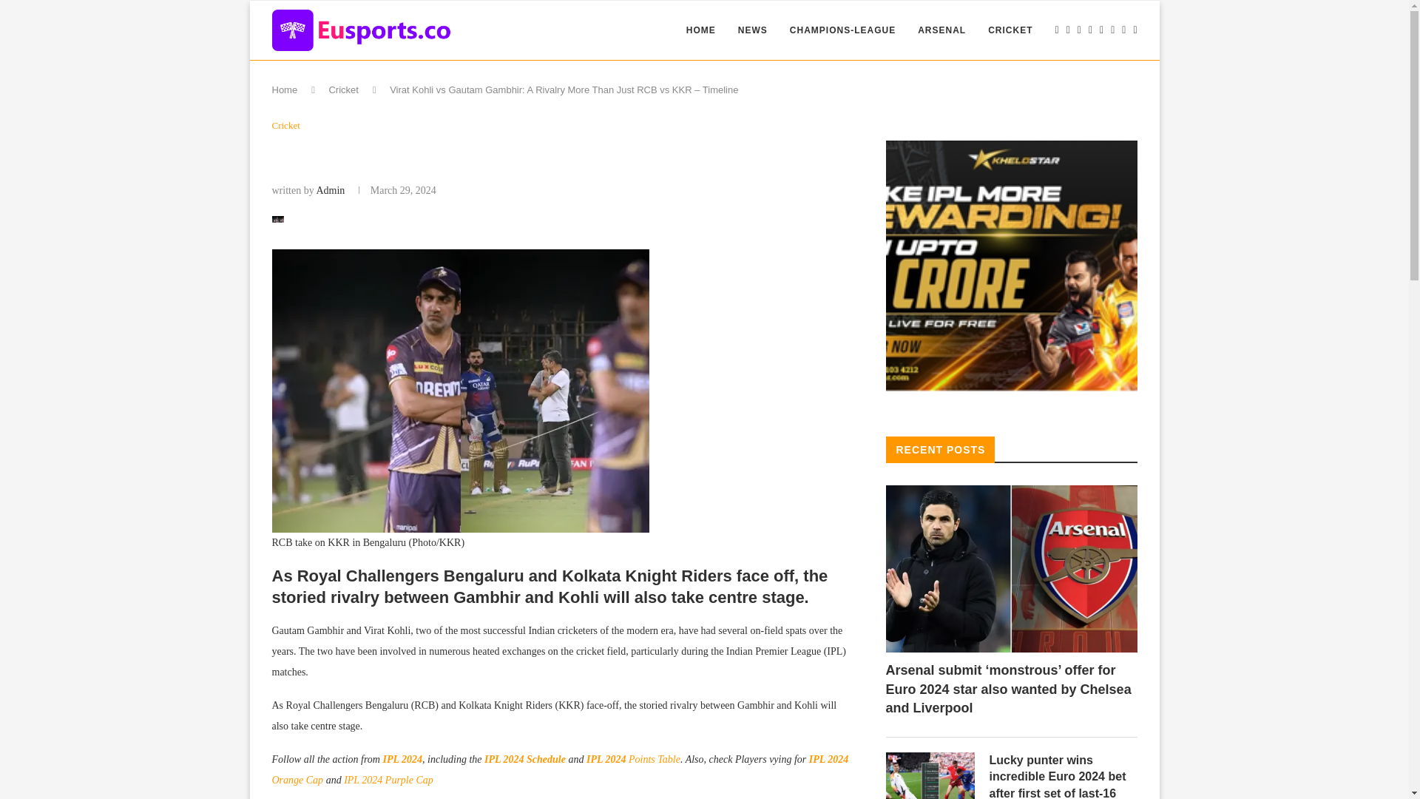 The width and height of the screenshot is (1420, 799). Describe the element at coordinates (330, 189) in the screenshot. I see `Admin` at that location.